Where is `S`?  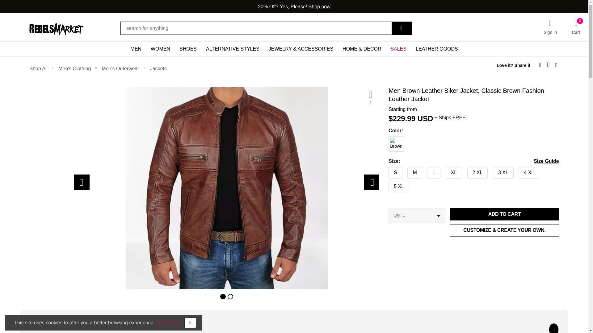 S is located at coordinates (387, 171).